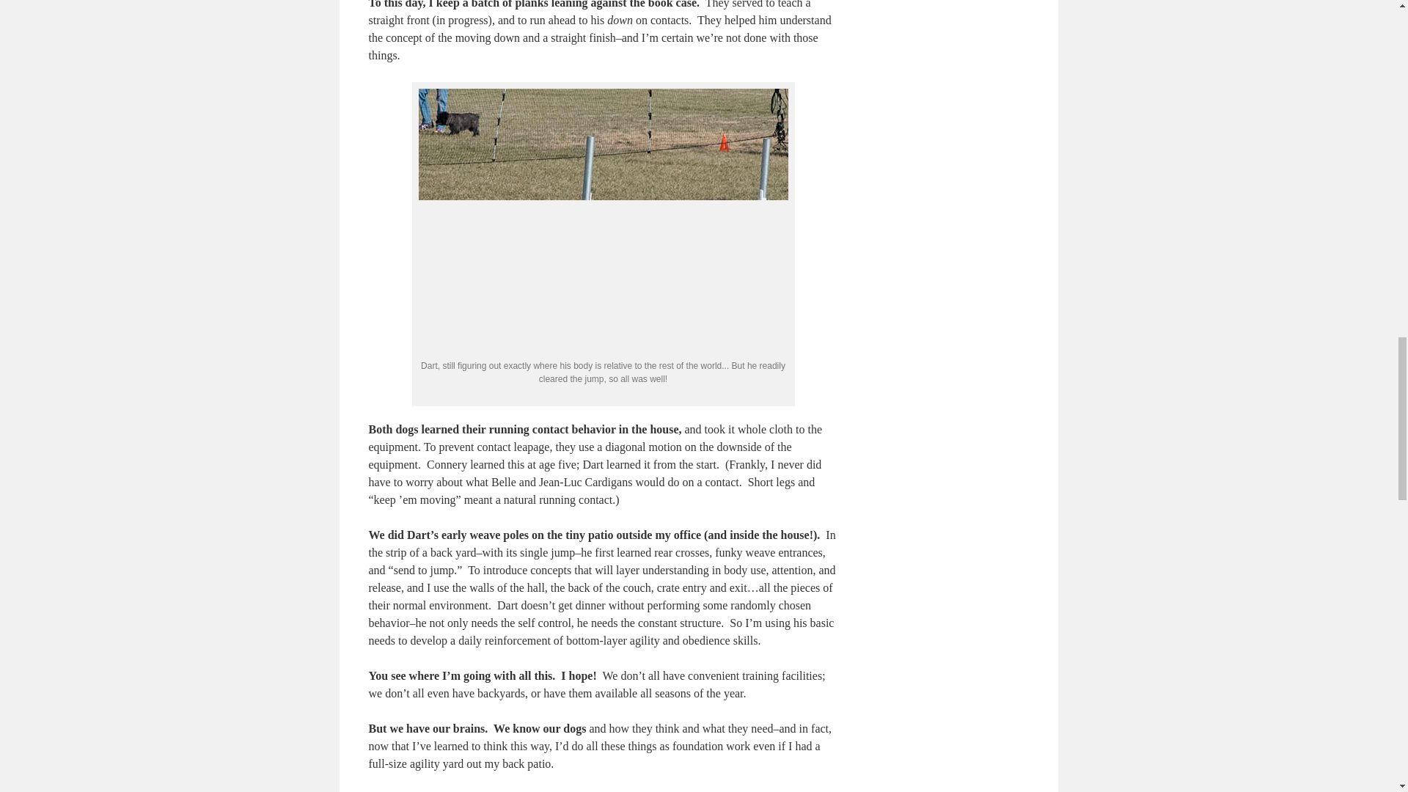 The height and width of the screenshot is (792, 1408). What do you see at coordinates (603, 220) in the screenshot?
I see `Dart` at bounding box center [603, 220].